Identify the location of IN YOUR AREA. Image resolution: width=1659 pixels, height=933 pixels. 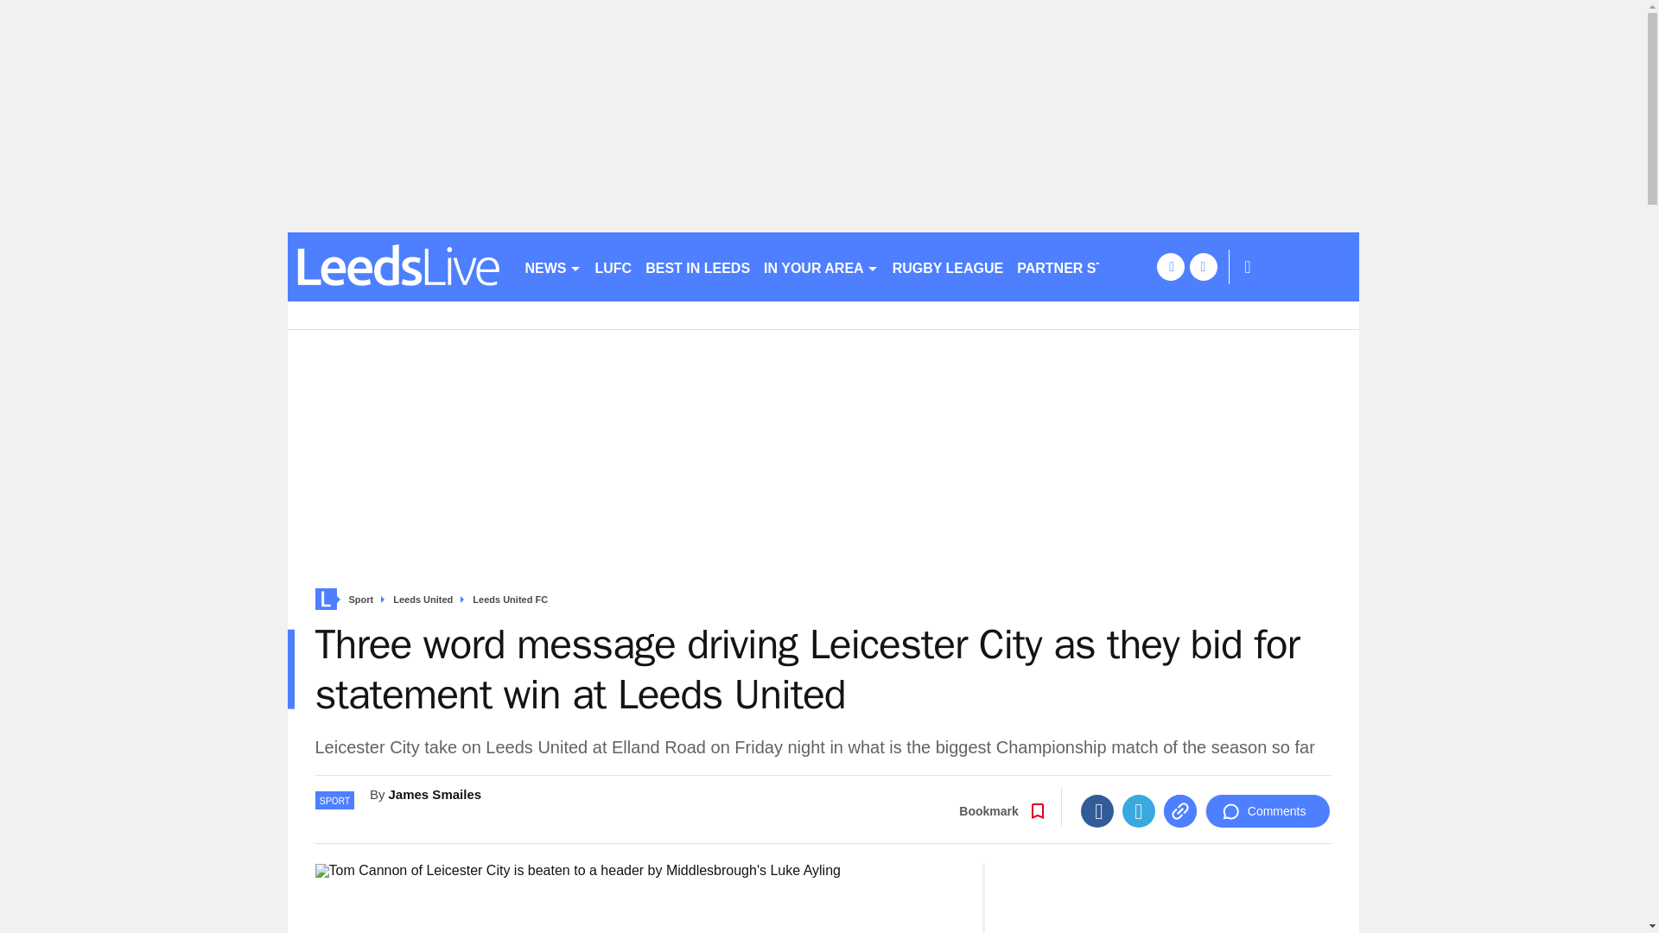
(821, 266).